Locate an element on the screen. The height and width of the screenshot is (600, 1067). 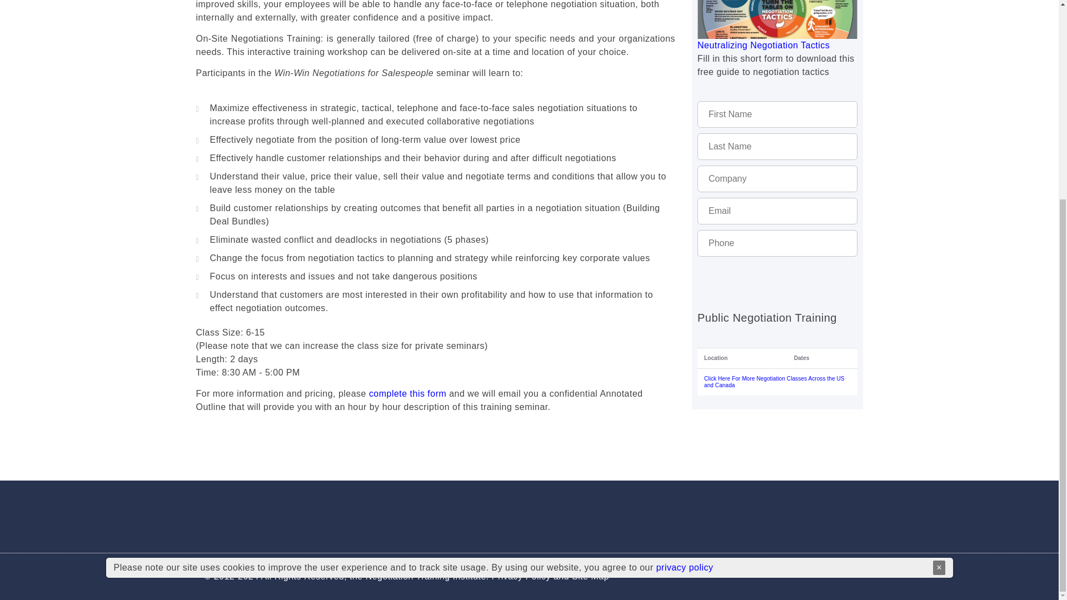
Site Map is located at coordinates (590, 577).